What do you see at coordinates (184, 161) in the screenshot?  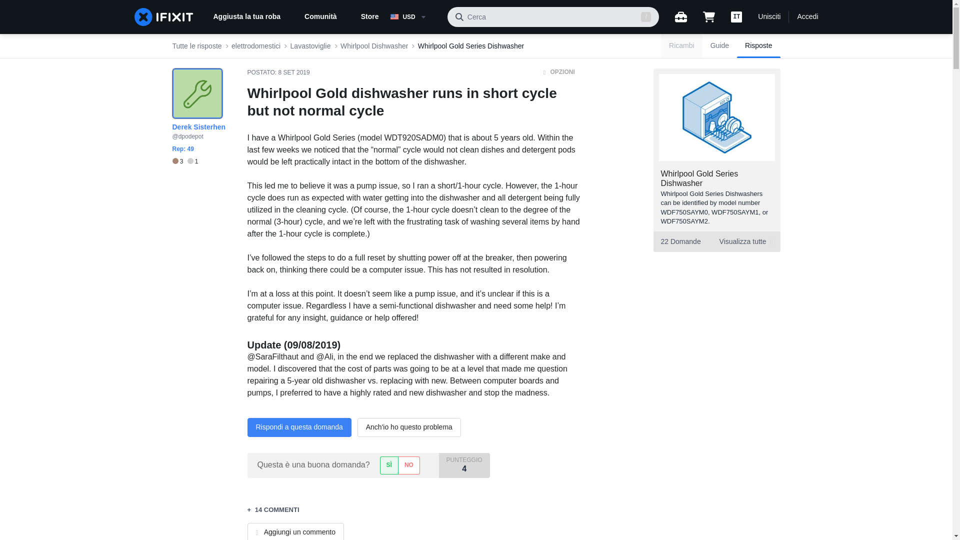 I see `Lavastoviglie` at bounding box center [184, 161].